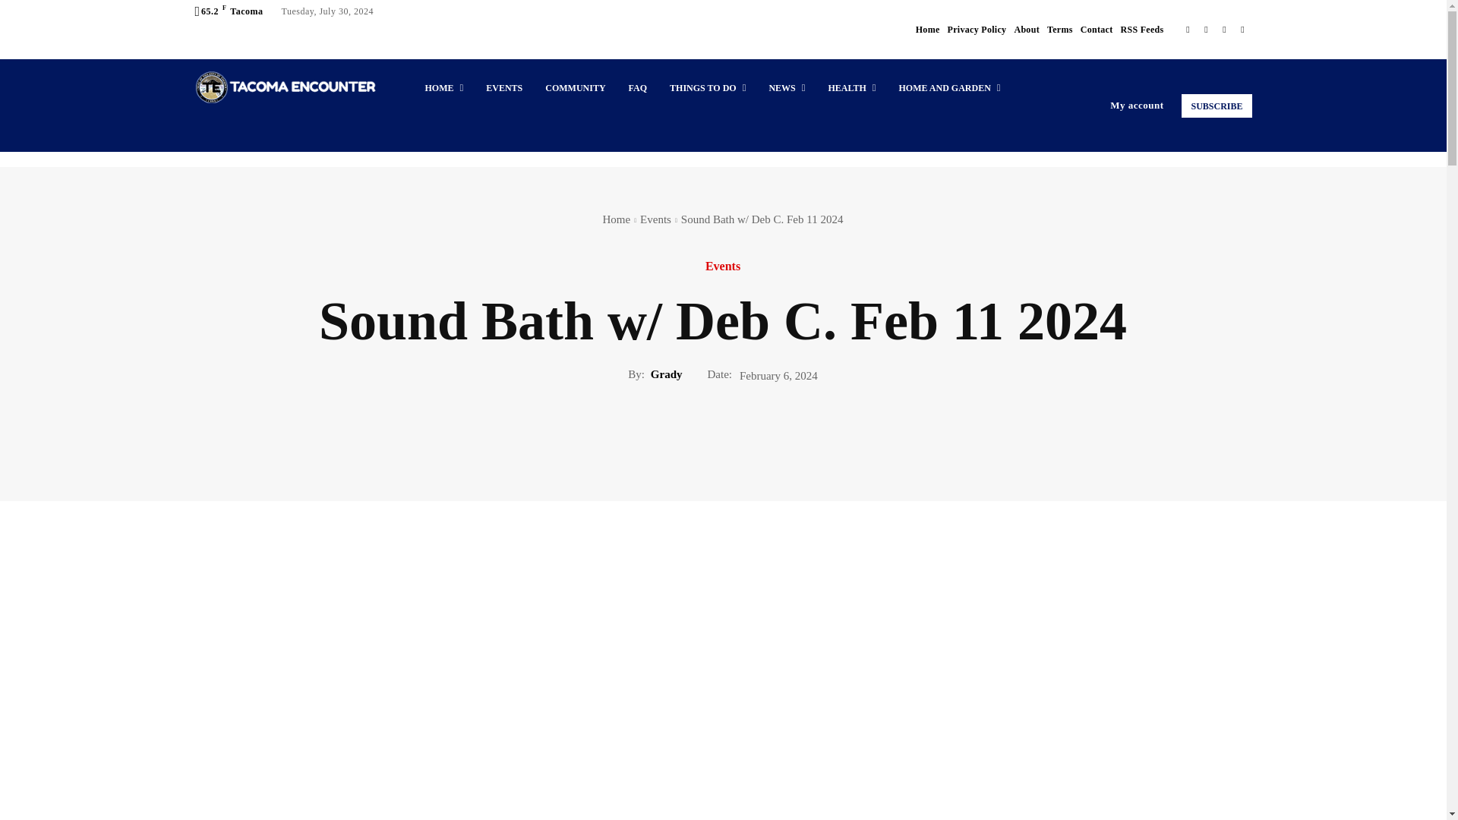 The width and height of the screenshot is (1458, 820). Describe the element at coordinates (977, 29) in the screenshot. I see `Privacy Policy` at that location.